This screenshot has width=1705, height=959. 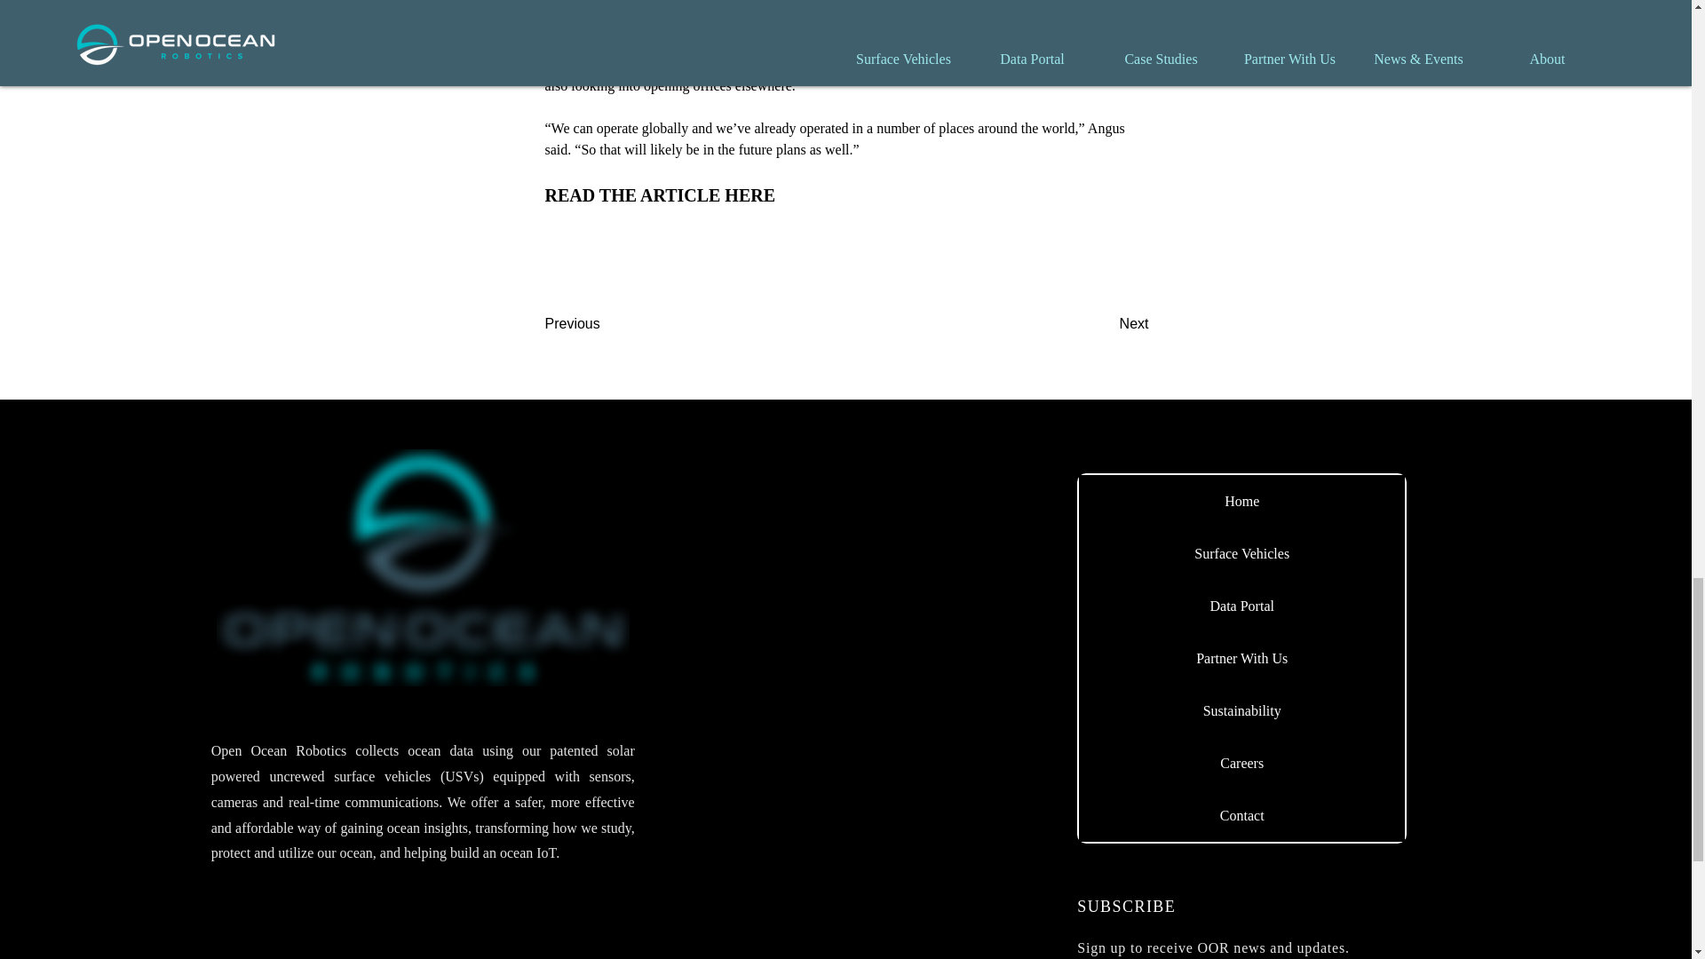 What do you see at coordinates (1241, 763) in the screenshot?
I see `Careers` at bounding box center [1241, 763].